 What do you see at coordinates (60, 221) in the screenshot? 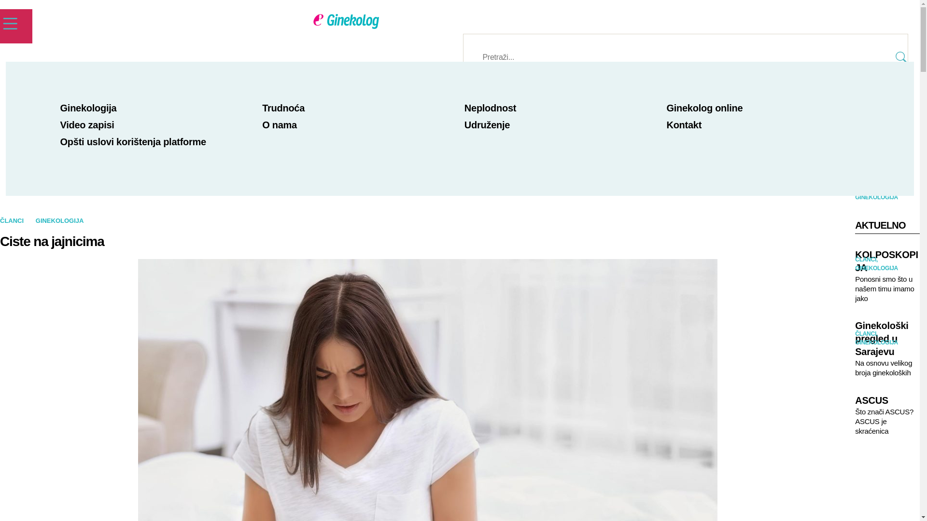
I see `GINEKOLOGIJA` at bounding box center [60, 221].